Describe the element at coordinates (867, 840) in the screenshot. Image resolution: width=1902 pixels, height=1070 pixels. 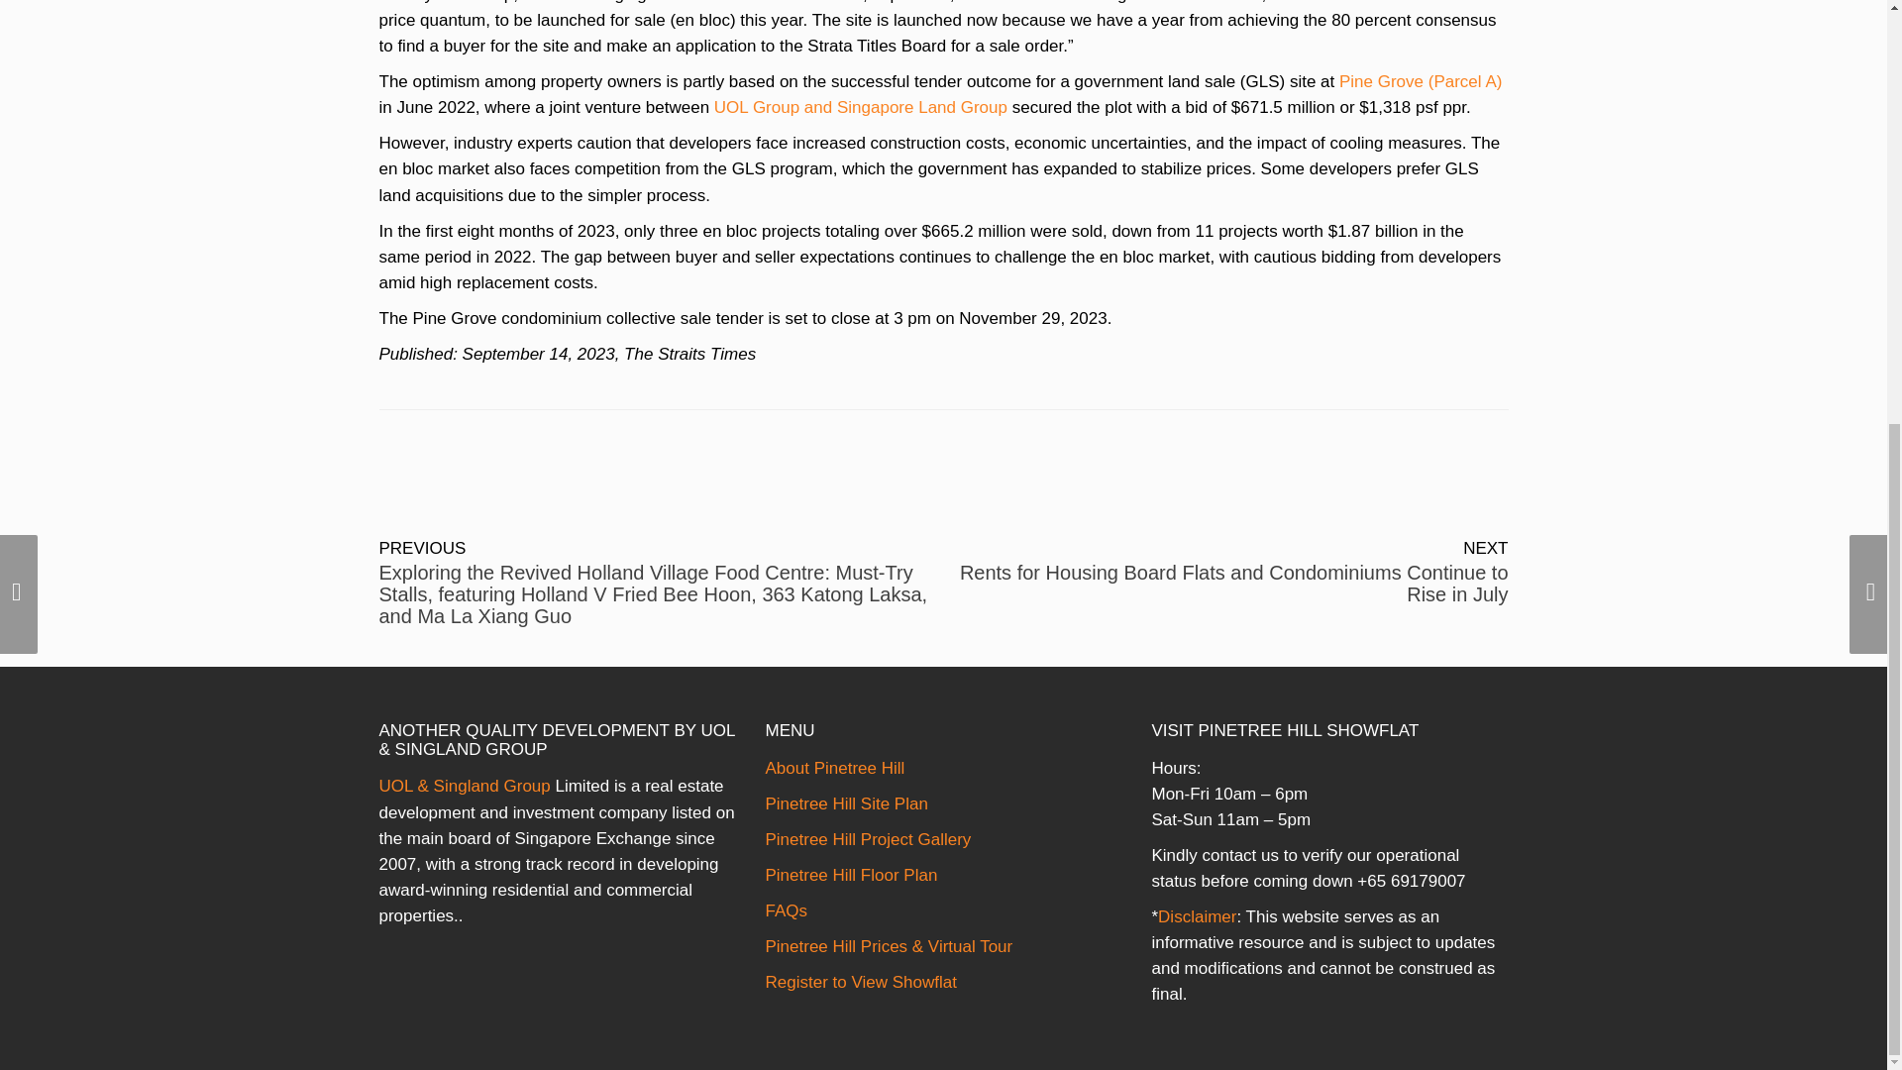
I see `Pinetree Hill Project Gallery` at that location.